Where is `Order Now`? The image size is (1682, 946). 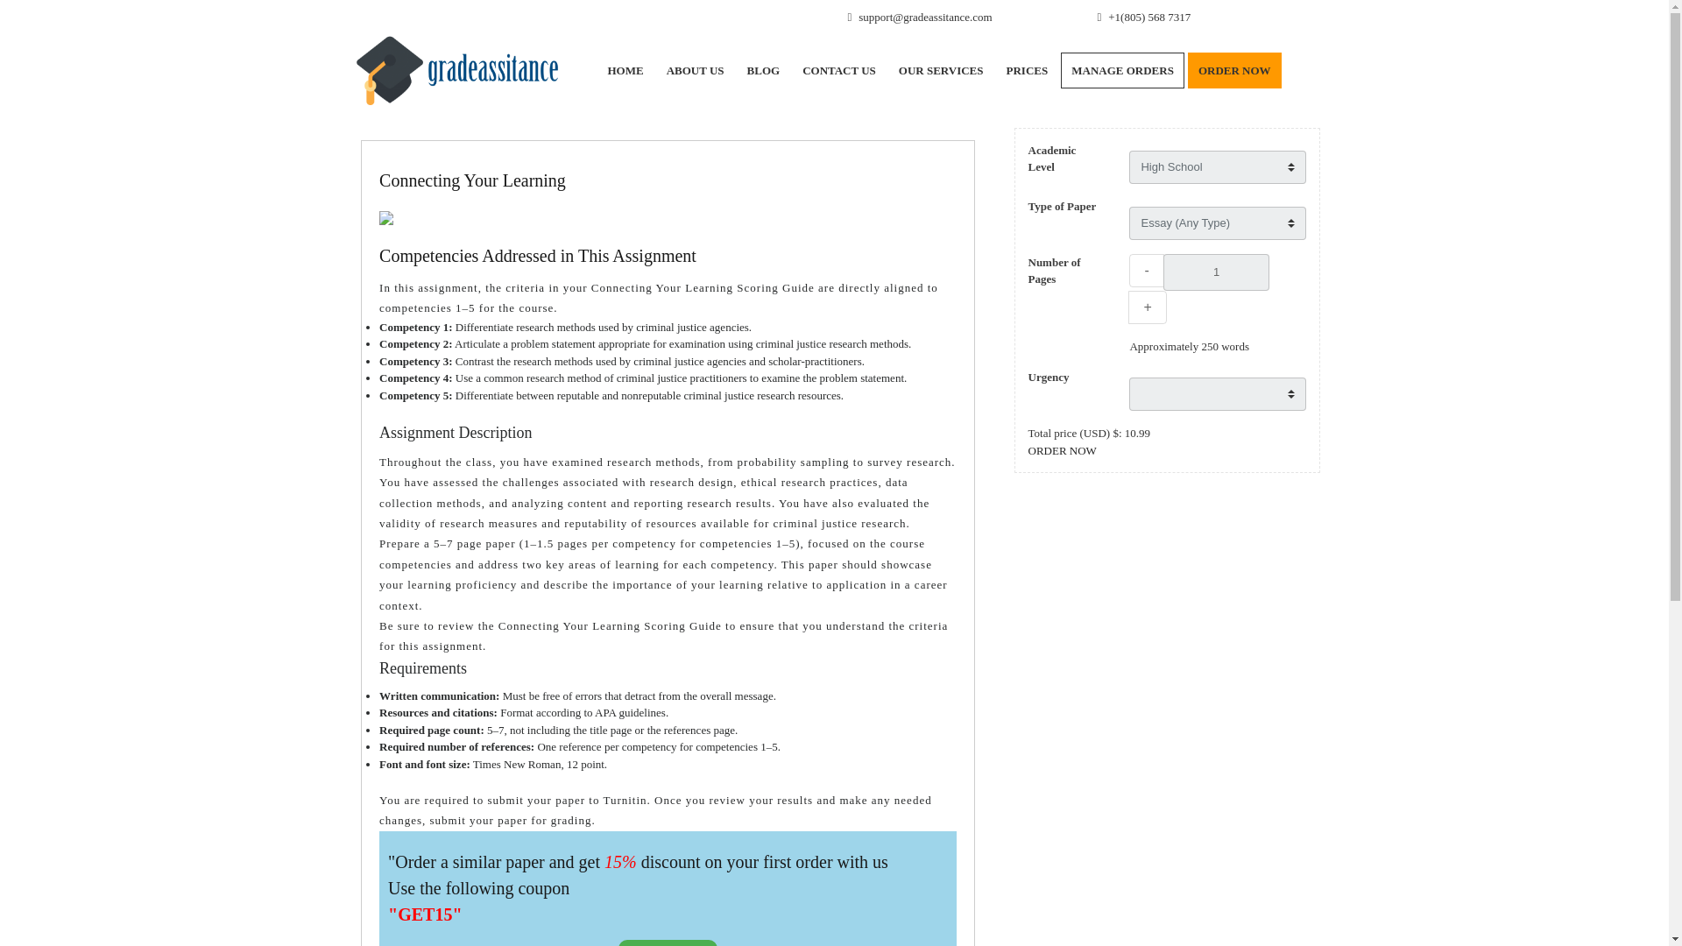
Order Now is located at coordinates (668, 942).